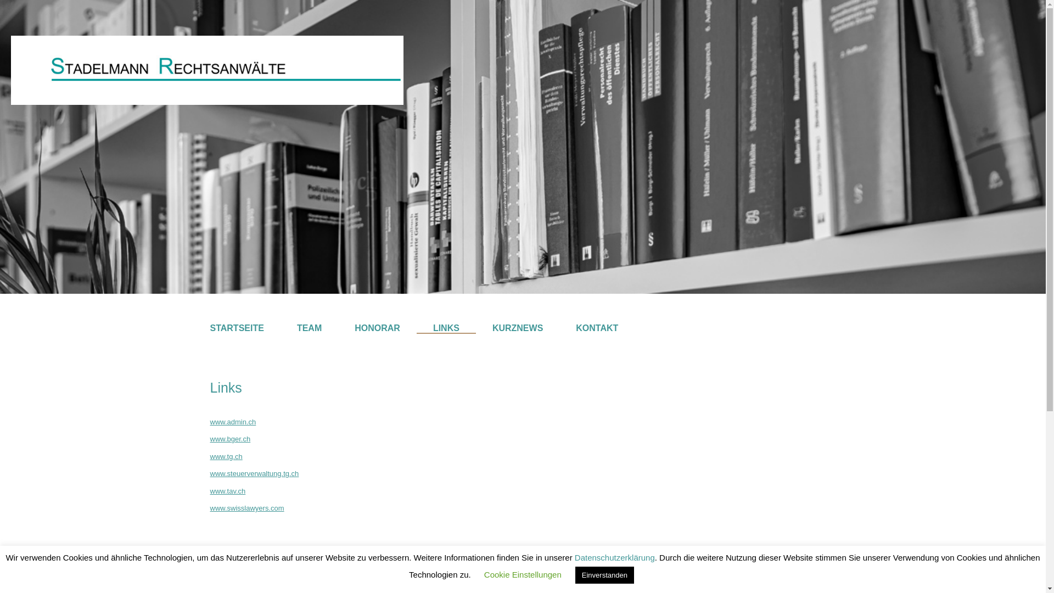 The width and height of the screenshot is (1054, 593). Describe the element at coordinates (233, 422) in the screenshot. I see `www.admin.ch` at that location.